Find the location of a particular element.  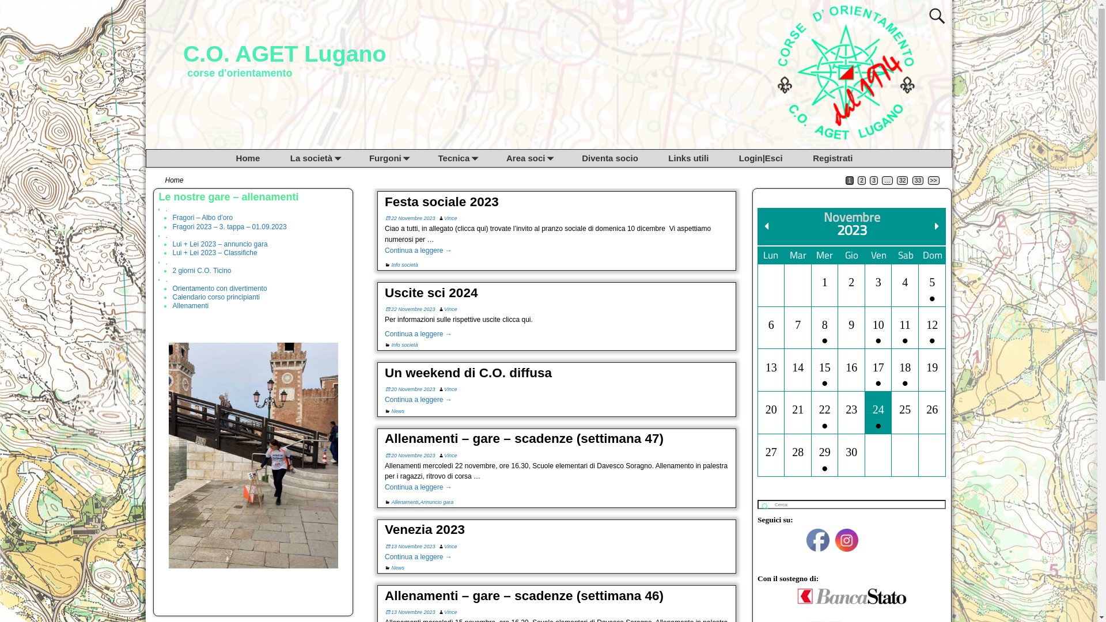

22 Novembre 2023 is located at coordinates (410, 218).